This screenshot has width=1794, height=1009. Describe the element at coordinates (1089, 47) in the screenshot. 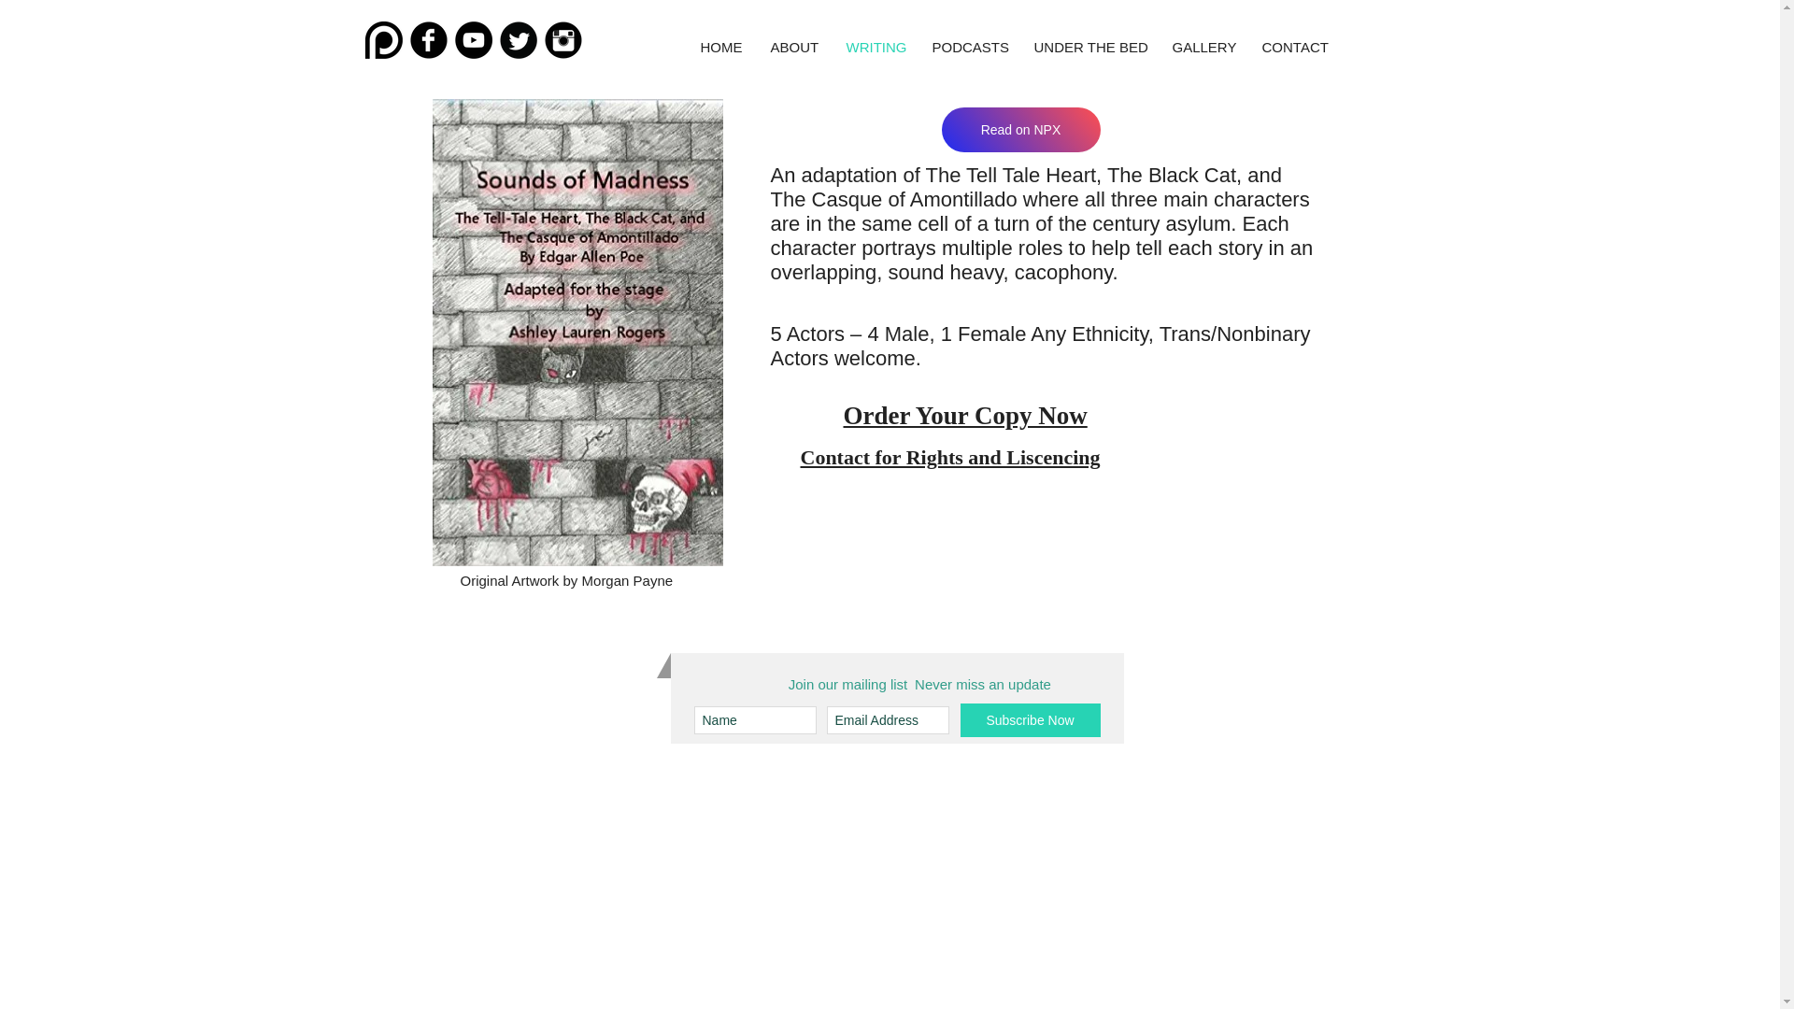

I see `UNDER THE BED` at that location.